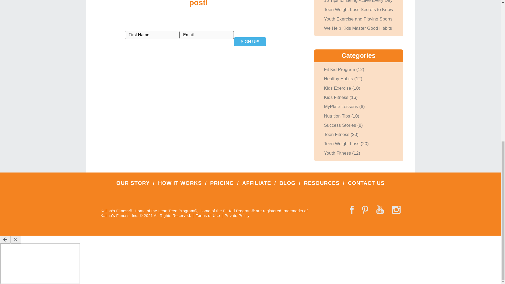 This screenshot has height=284, width=505. Describe the element at coordinates (359, 9) in the screenshot. I see `Teen Weight Loss Secrets to Know` at that location.